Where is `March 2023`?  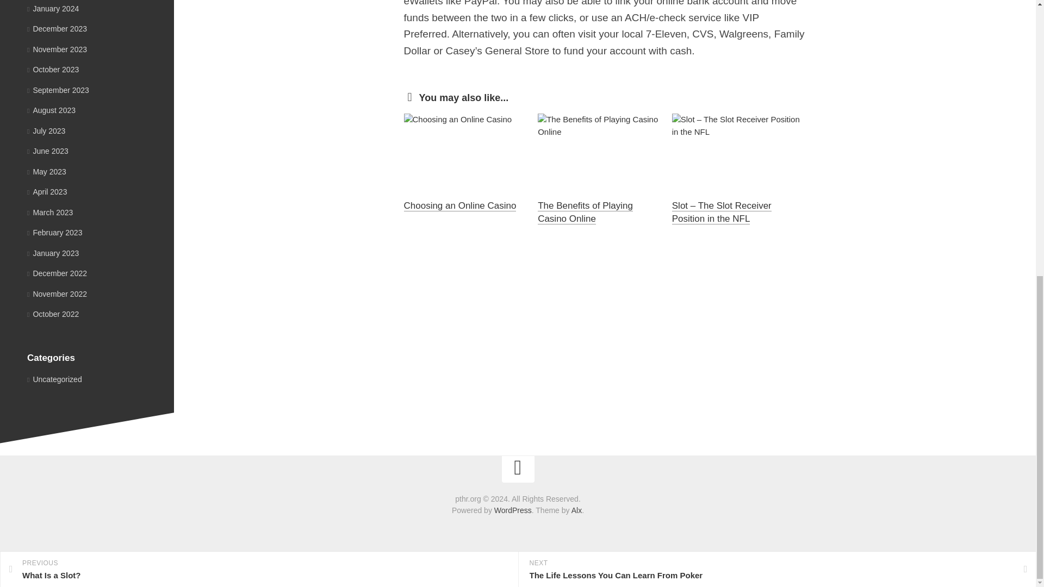 March 2023 is located at coordinates (53, 70).